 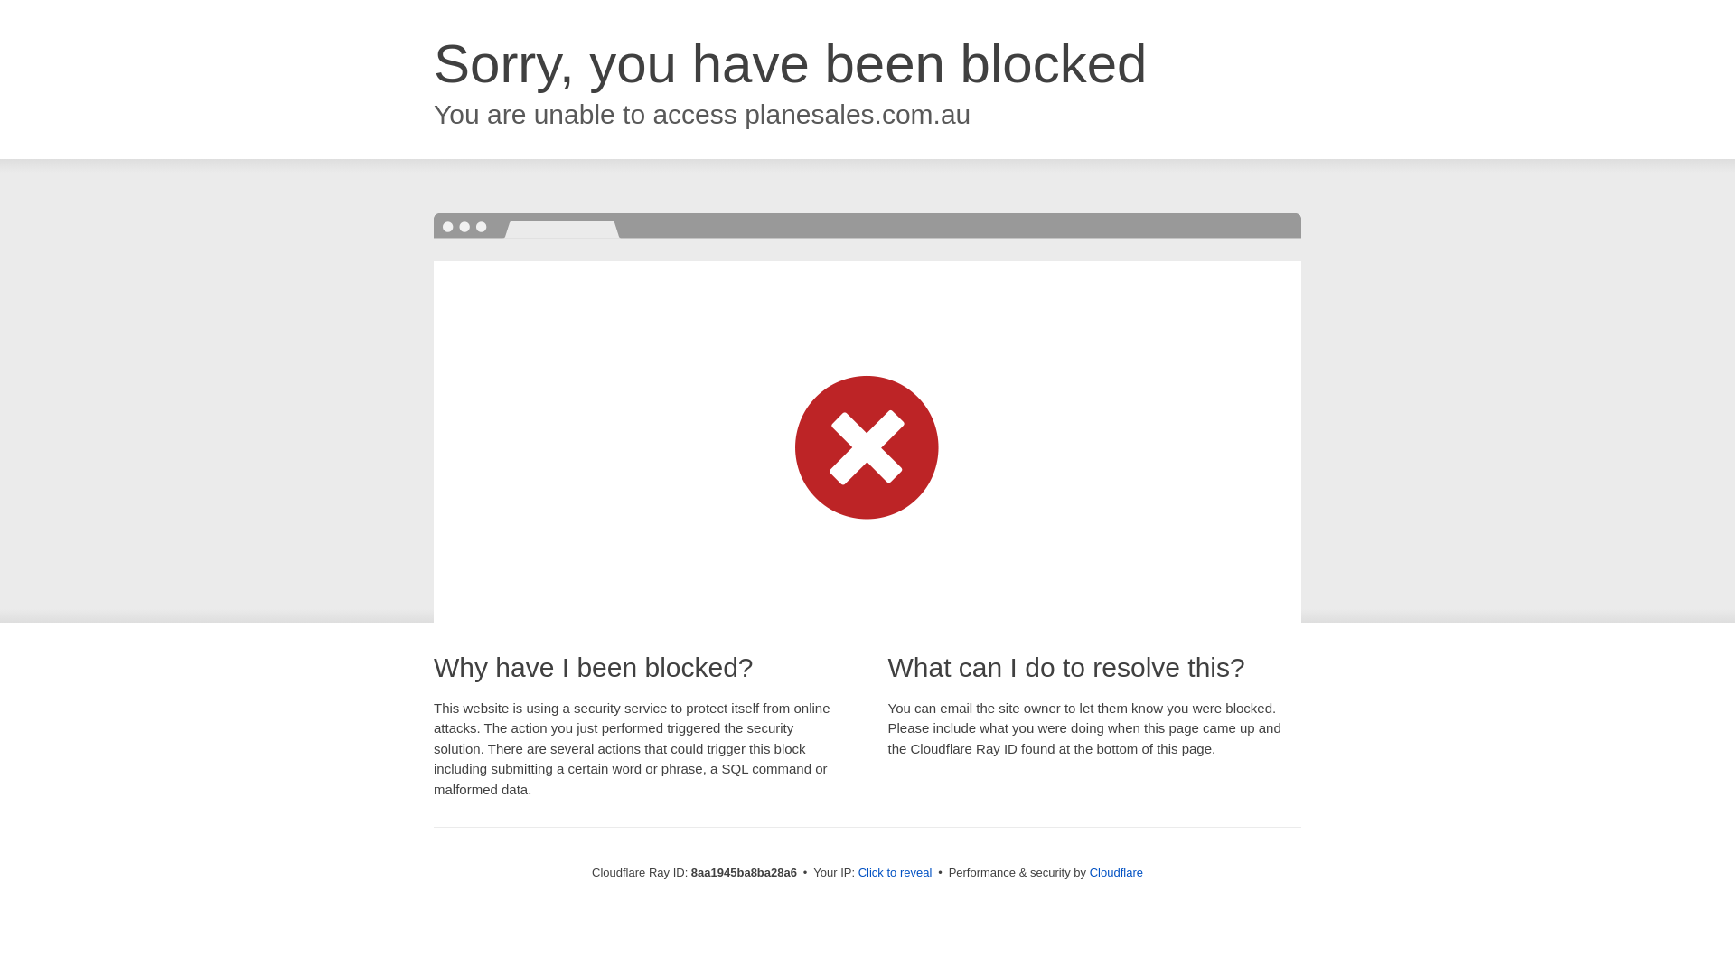 I want to click on Cloudflare, so click(x=1116, y=872).